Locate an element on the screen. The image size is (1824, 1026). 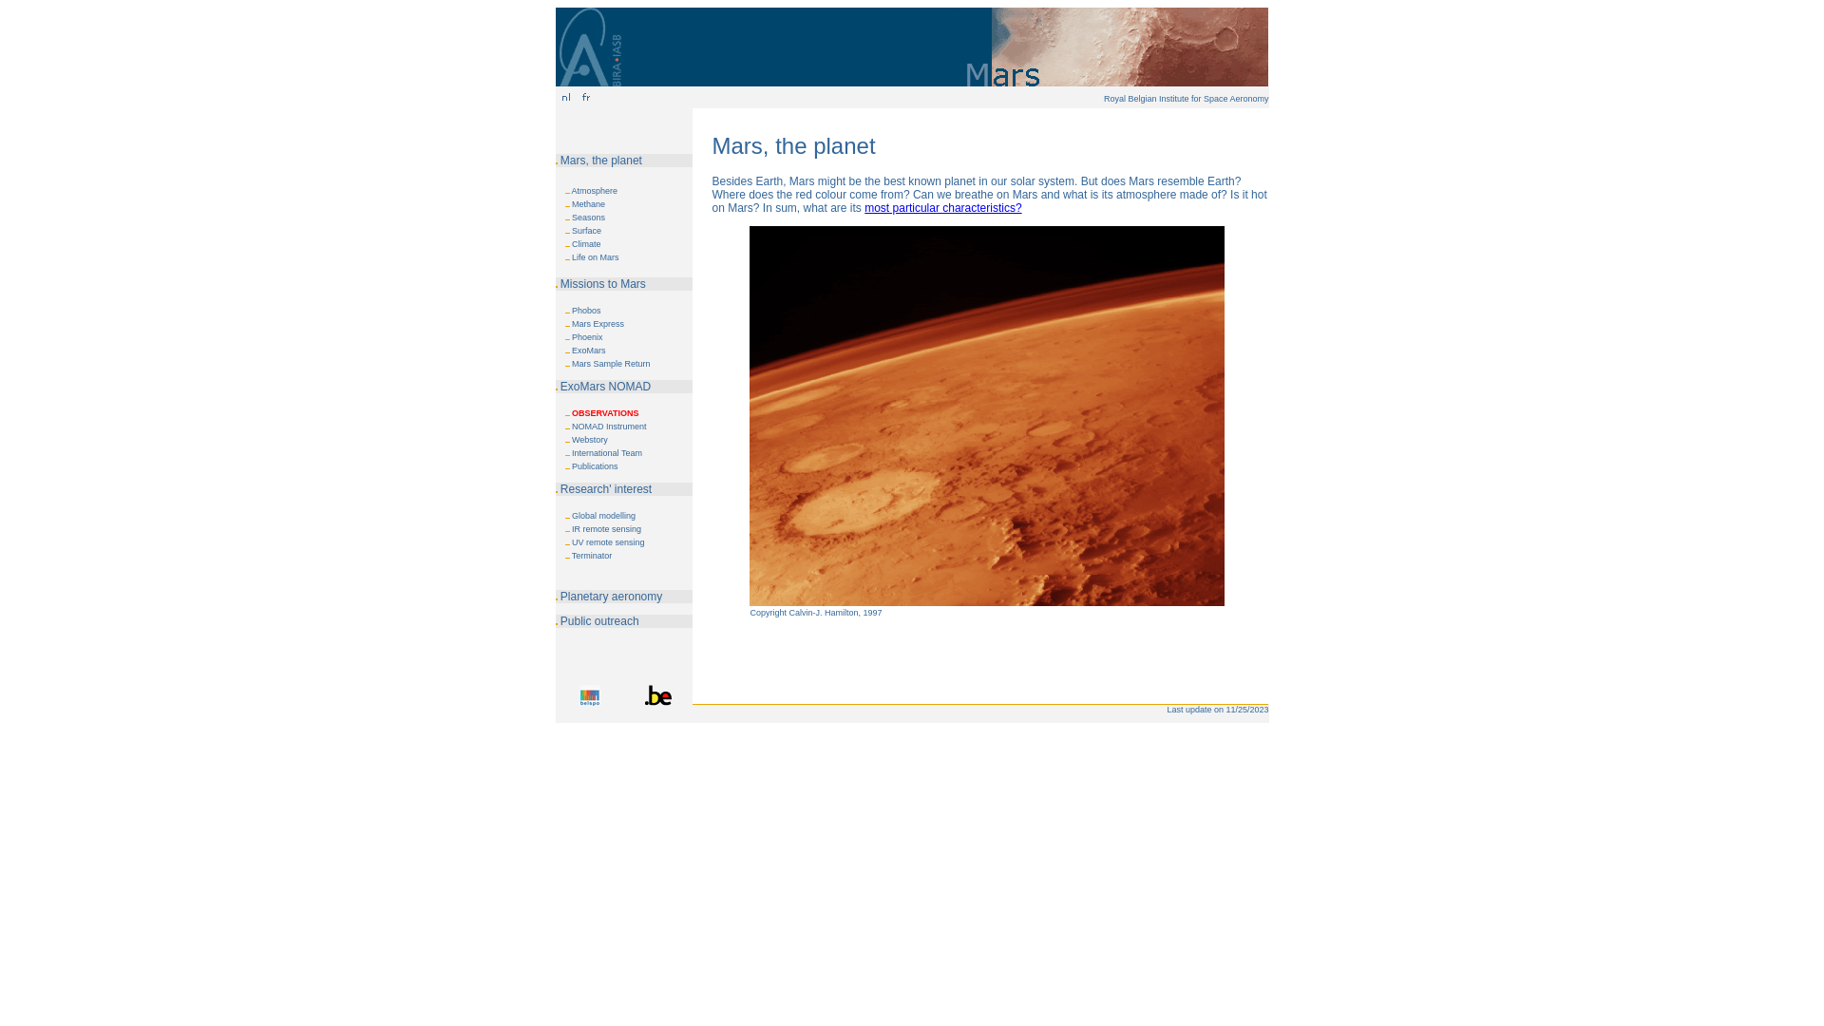
Mars, the planet is located at coordinates (601, 161).